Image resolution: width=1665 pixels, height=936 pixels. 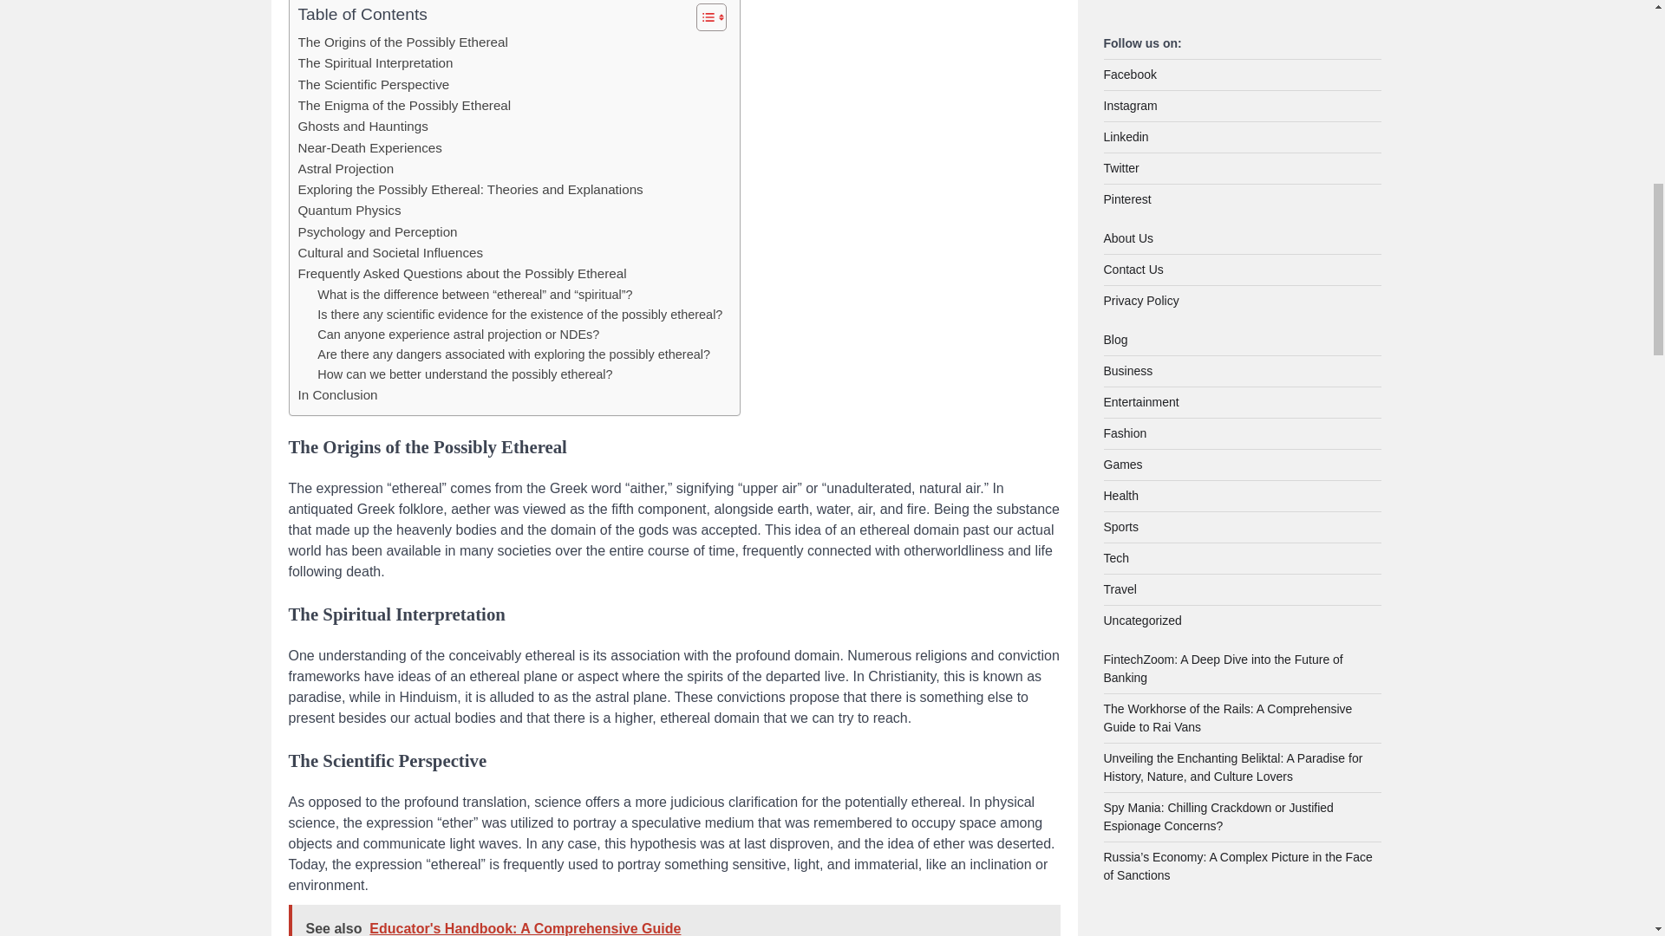 What do you see at coordinates (390, 252) in the screenshot?
I see `Cultural and Societal Influences` at bounding box center [390, 252].